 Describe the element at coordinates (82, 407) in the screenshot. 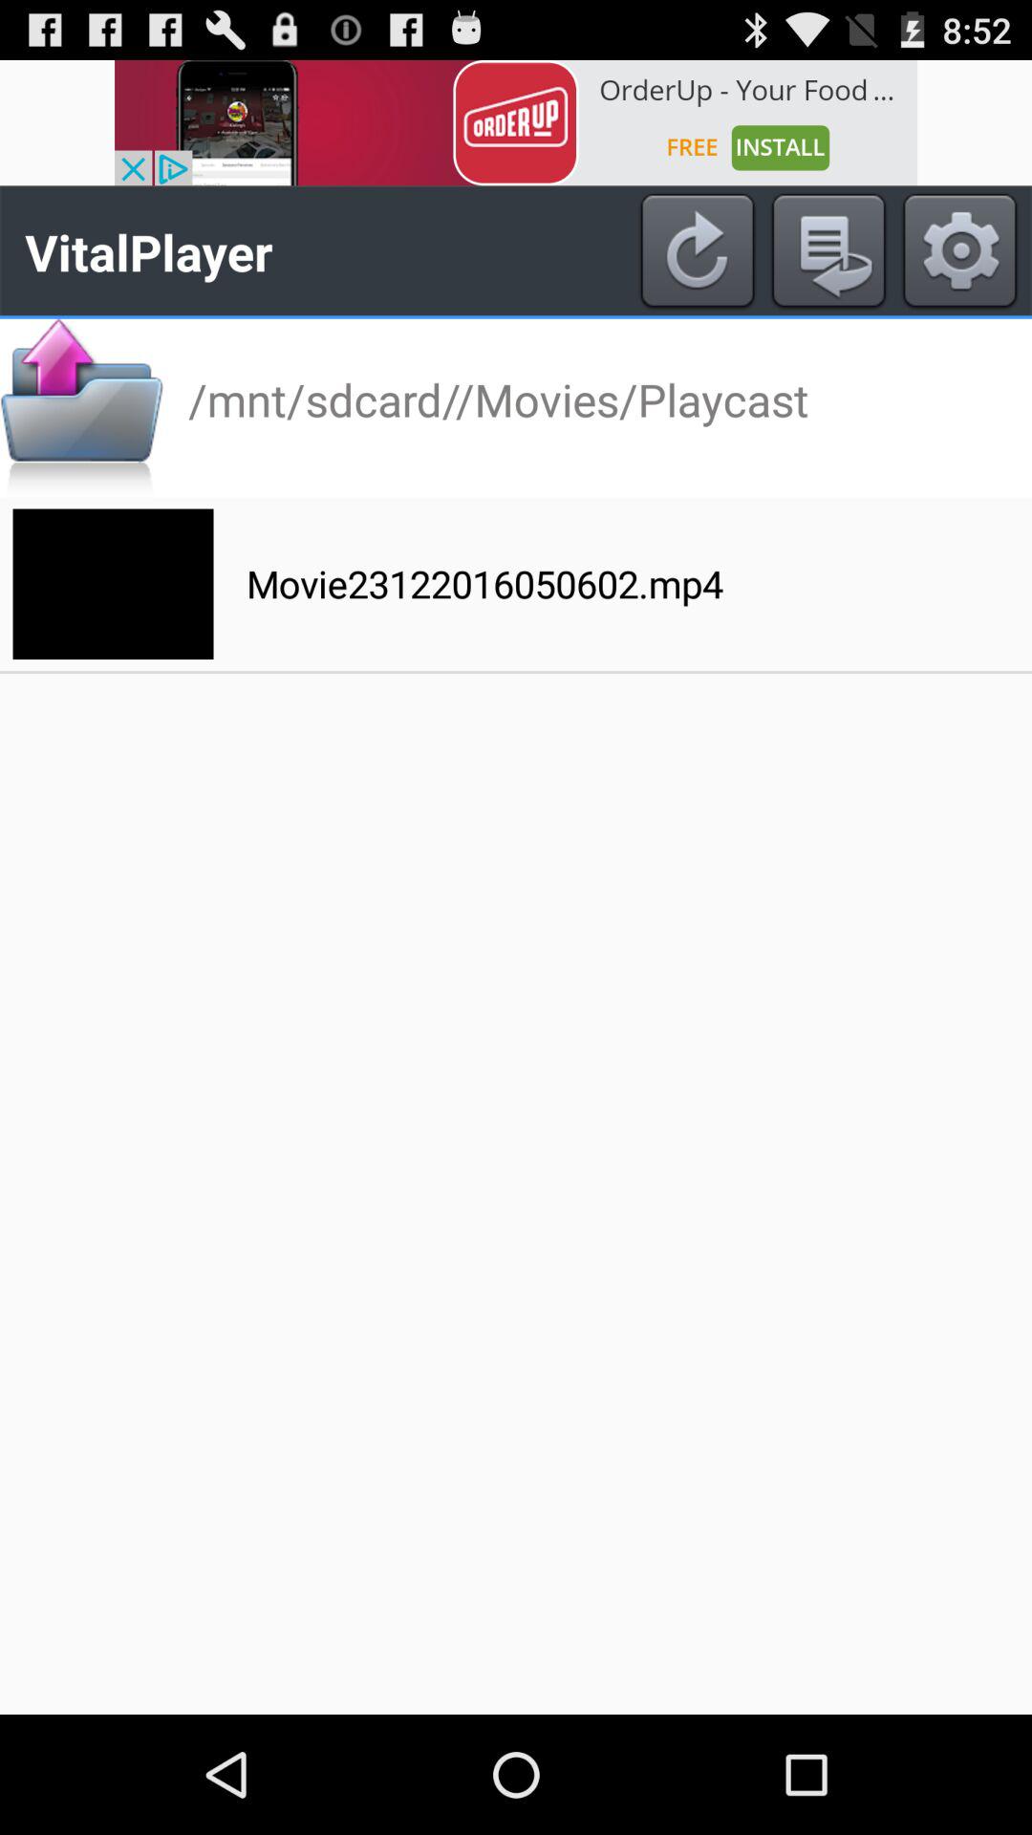

I see `open file manager` at that location.